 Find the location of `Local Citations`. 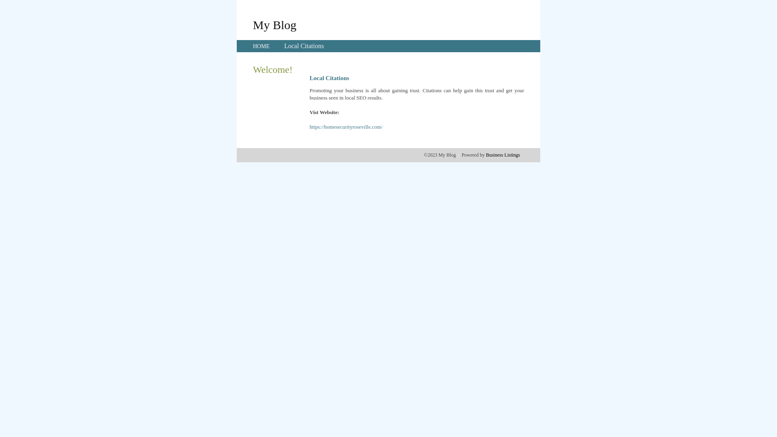

Local Citations is located at coordinates (304, 46).